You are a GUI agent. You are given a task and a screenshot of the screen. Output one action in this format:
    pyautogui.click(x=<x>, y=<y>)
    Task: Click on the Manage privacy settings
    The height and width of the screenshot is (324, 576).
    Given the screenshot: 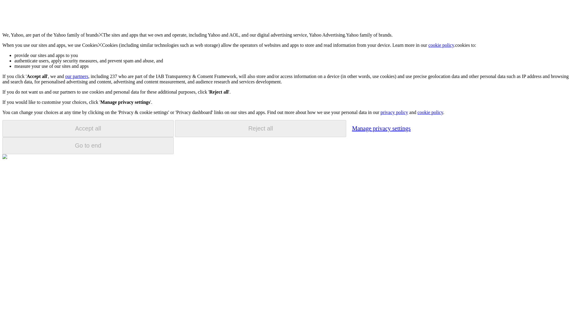 What is the action you would take?
    pyautogui.click(x=381, y=128)
    